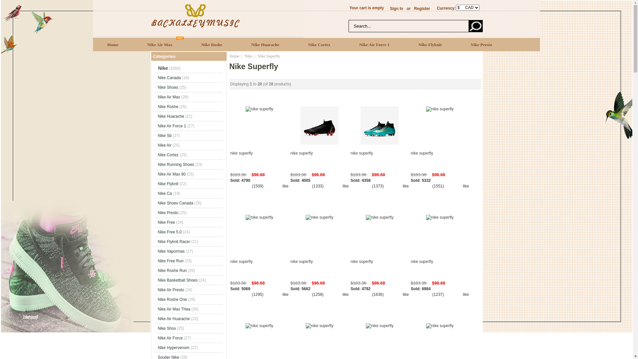  Describe the element at coordinates (168, 87) in the screenshot. I see `Nike Shoes` at that location.